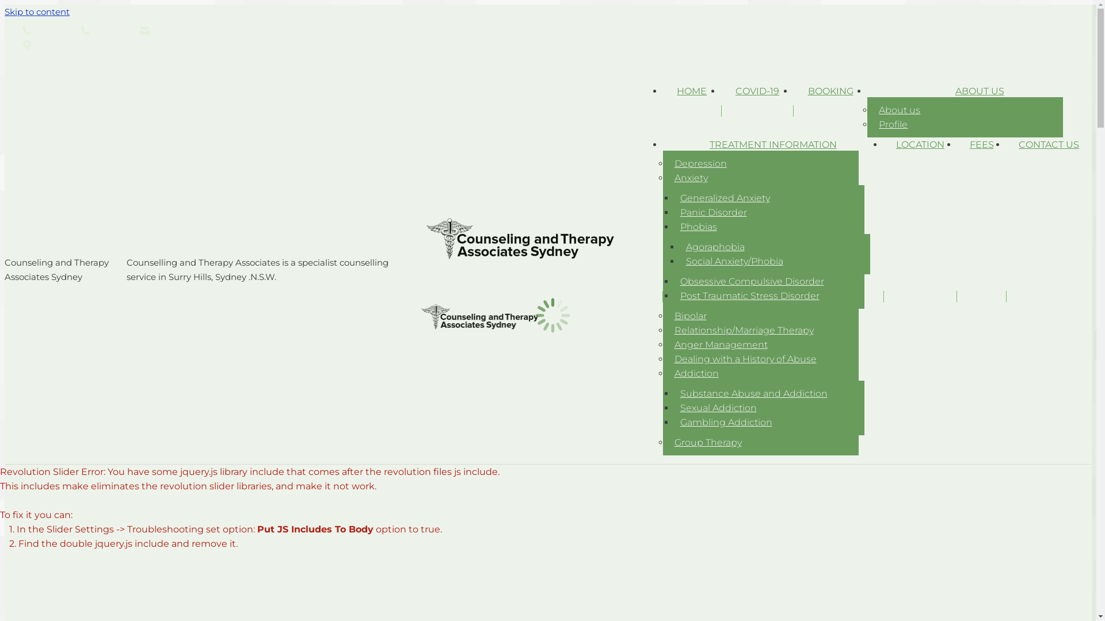 The height and width of the screenshot is (621, 1105). I want to click on Profile, so click(893, 124).